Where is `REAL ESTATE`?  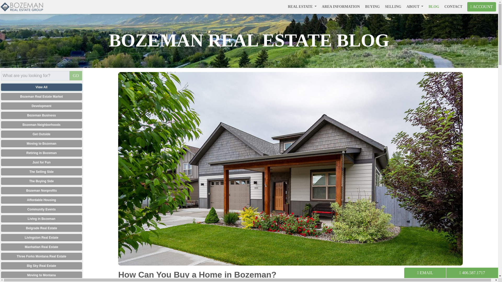 REAL ESTATE is located at coordinates (302, 7).